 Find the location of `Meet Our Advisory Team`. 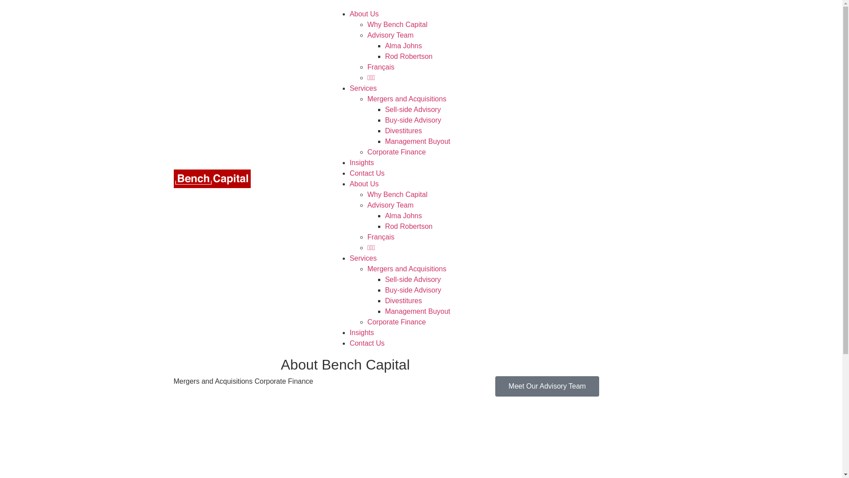

Meet Our Advisory Team is located at coordinates (547, 386).